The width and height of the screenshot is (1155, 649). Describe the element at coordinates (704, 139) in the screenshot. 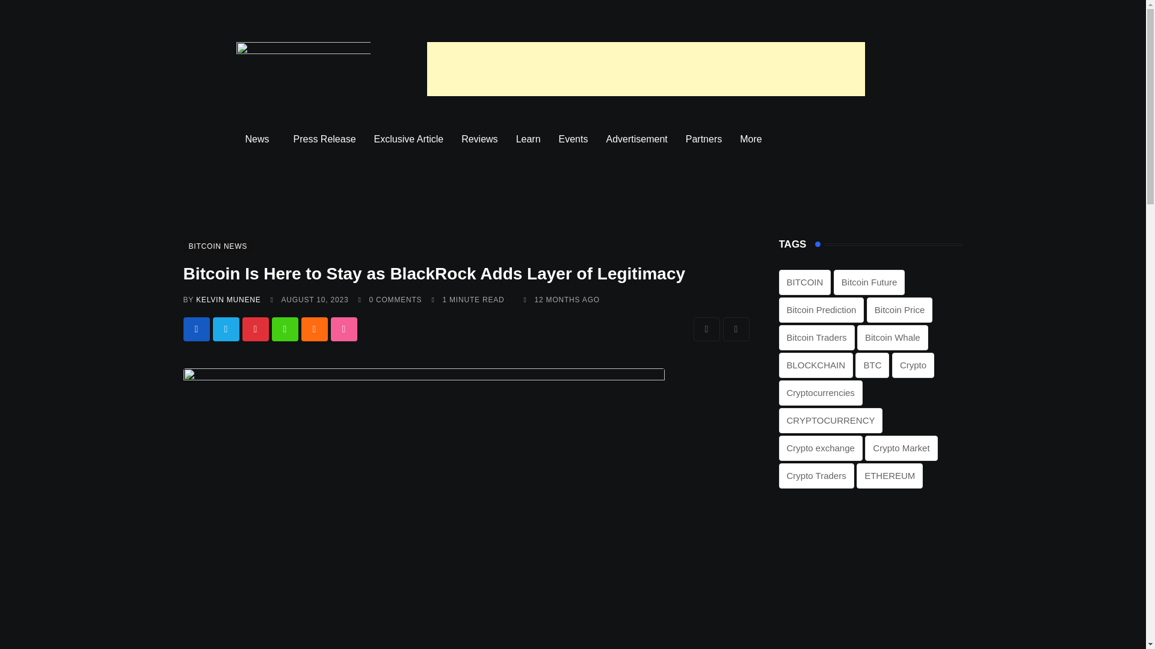

I see `Partners` at that location.